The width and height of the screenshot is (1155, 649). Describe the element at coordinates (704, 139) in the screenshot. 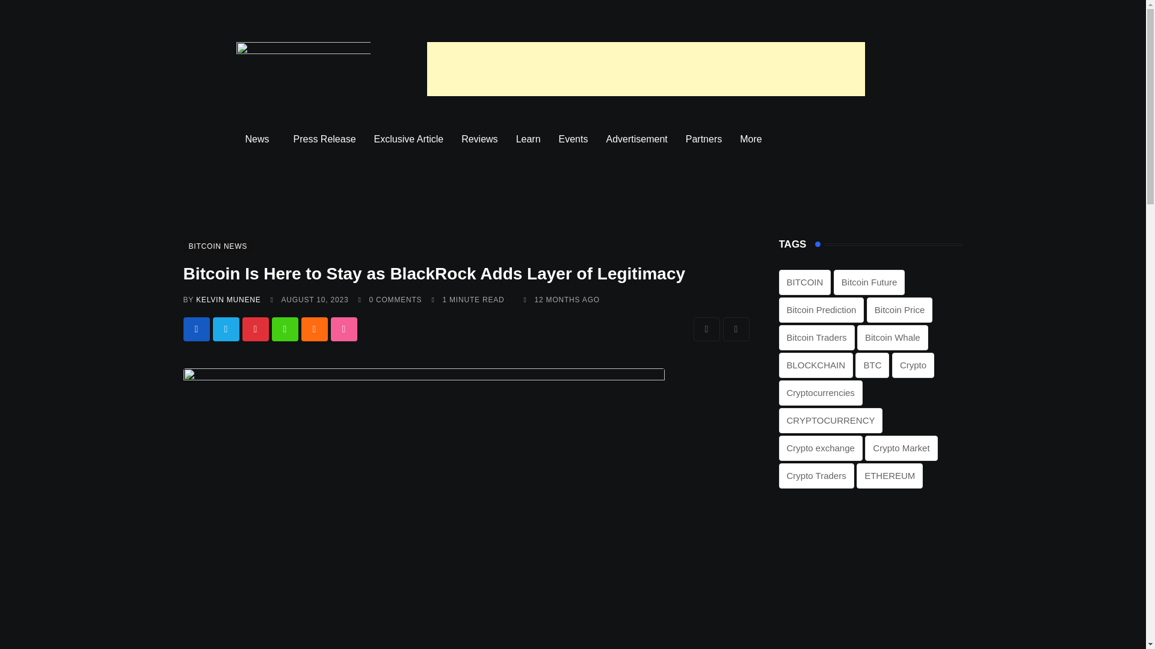

I see `Partners` at that location.